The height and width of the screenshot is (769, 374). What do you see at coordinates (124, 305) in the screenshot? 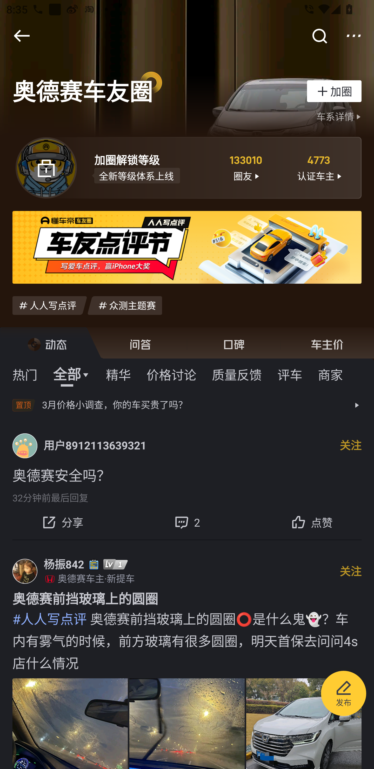
I see ` 众测主题赛` at bounding box center [124, 305].